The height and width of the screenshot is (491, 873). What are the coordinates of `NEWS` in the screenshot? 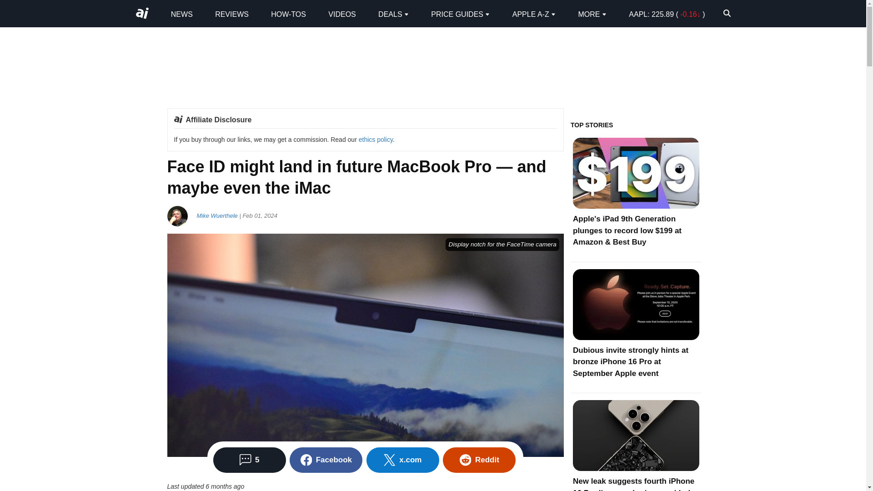 It's located at (182, 14).